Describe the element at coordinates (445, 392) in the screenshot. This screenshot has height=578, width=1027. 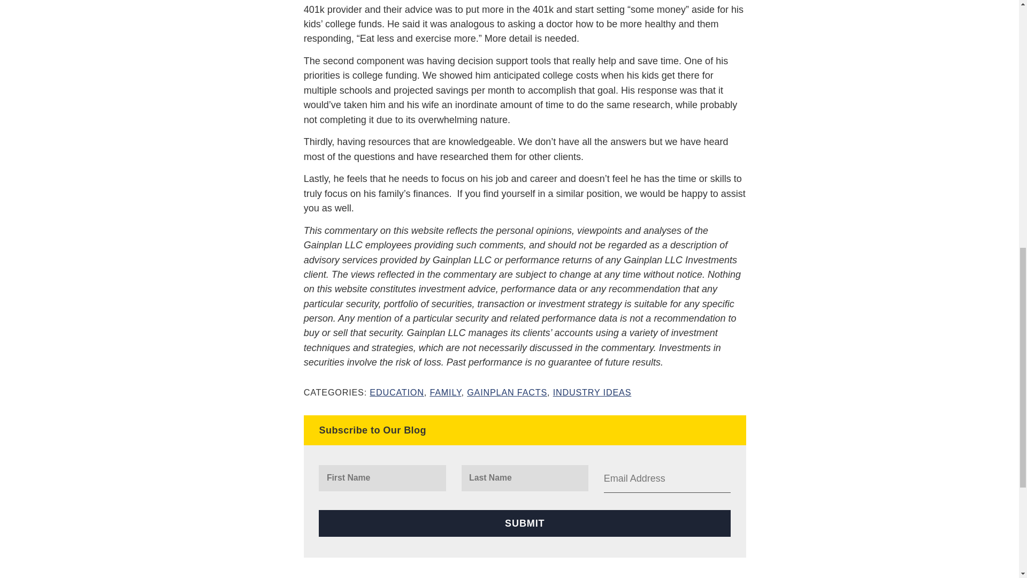
I see `FAMILY` at that location.